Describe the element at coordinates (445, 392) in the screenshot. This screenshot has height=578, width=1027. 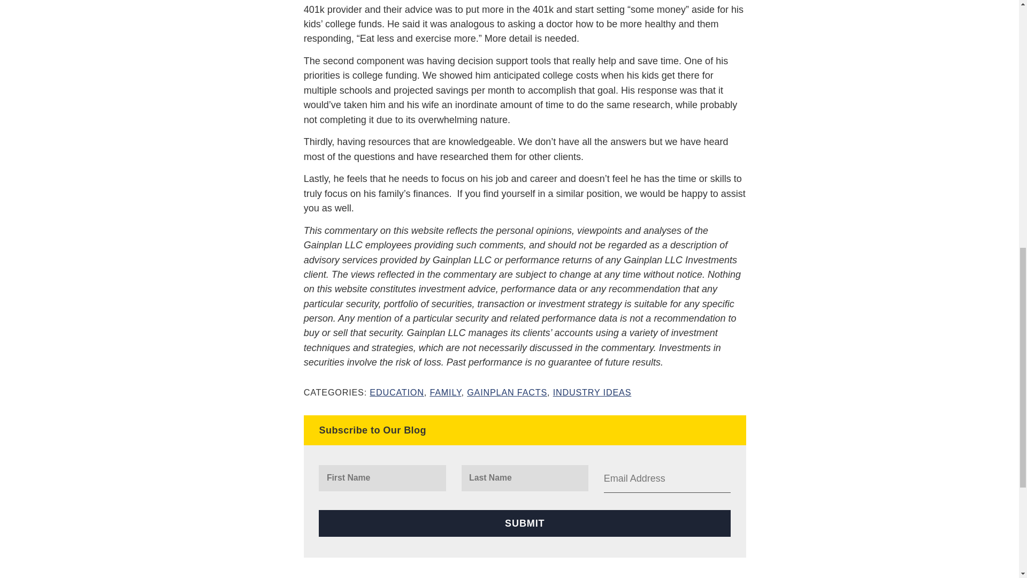
I see `FAMILY` at that location.